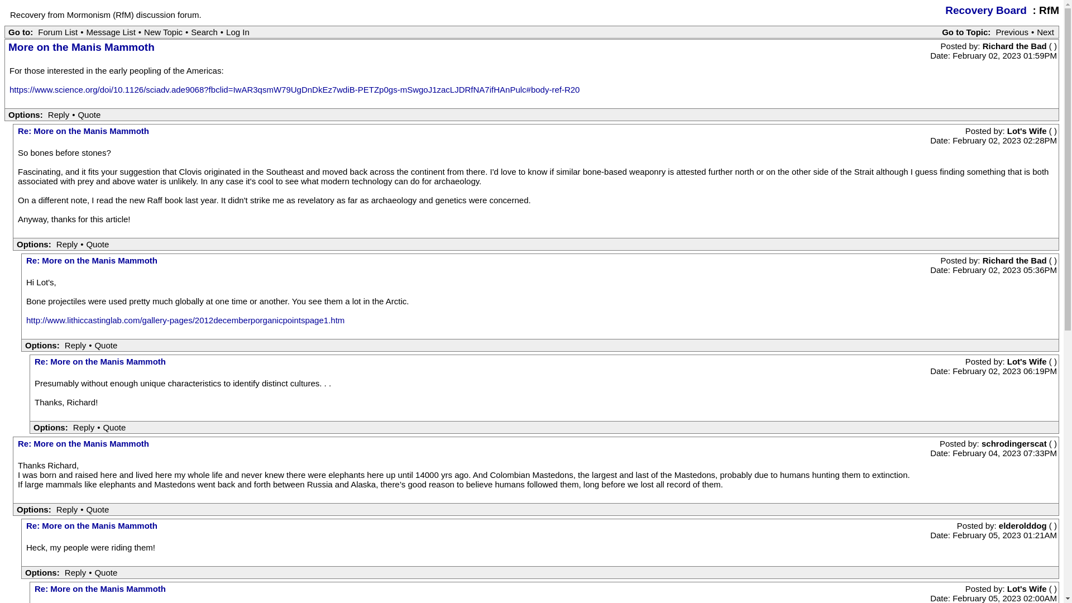 Image resolution: width=1072 pixels, height=603 pixels. I want to click on Quote, so click(97, 244).